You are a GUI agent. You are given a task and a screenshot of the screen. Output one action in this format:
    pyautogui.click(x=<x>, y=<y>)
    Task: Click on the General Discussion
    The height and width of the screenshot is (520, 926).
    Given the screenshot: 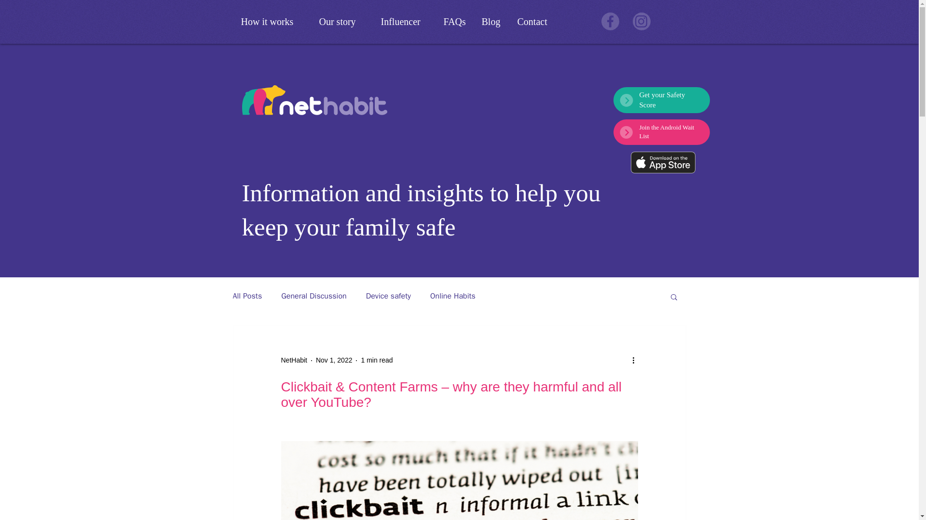 What is the action you would take?
    pyautogui.click(x=313, y=296)
    